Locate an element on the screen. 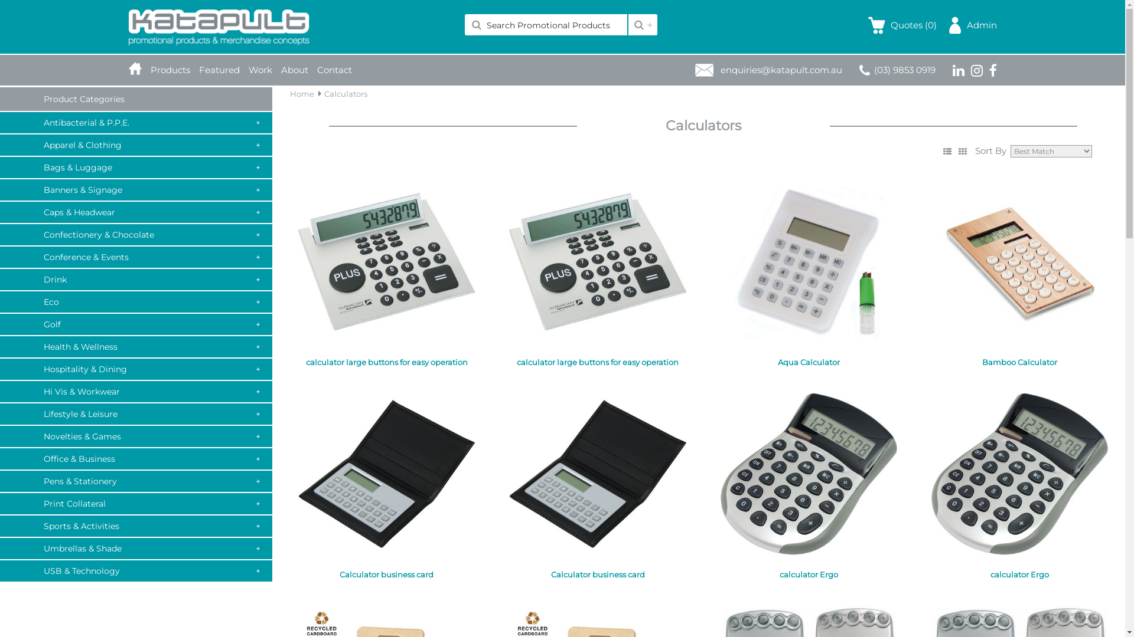 Image resolution: width=1134 pixels, height=637 pixels. Calculator business card is located at coordinates (598, 482).